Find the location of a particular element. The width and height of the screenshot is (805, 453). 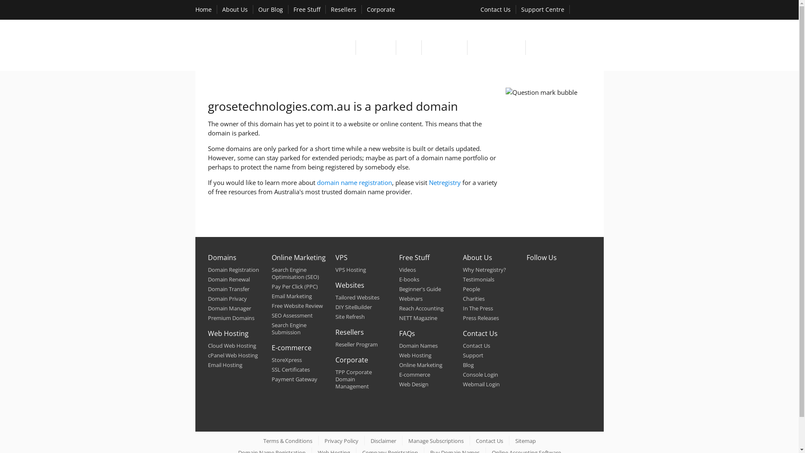

Online Marketing is located at coordinates (565, 48).